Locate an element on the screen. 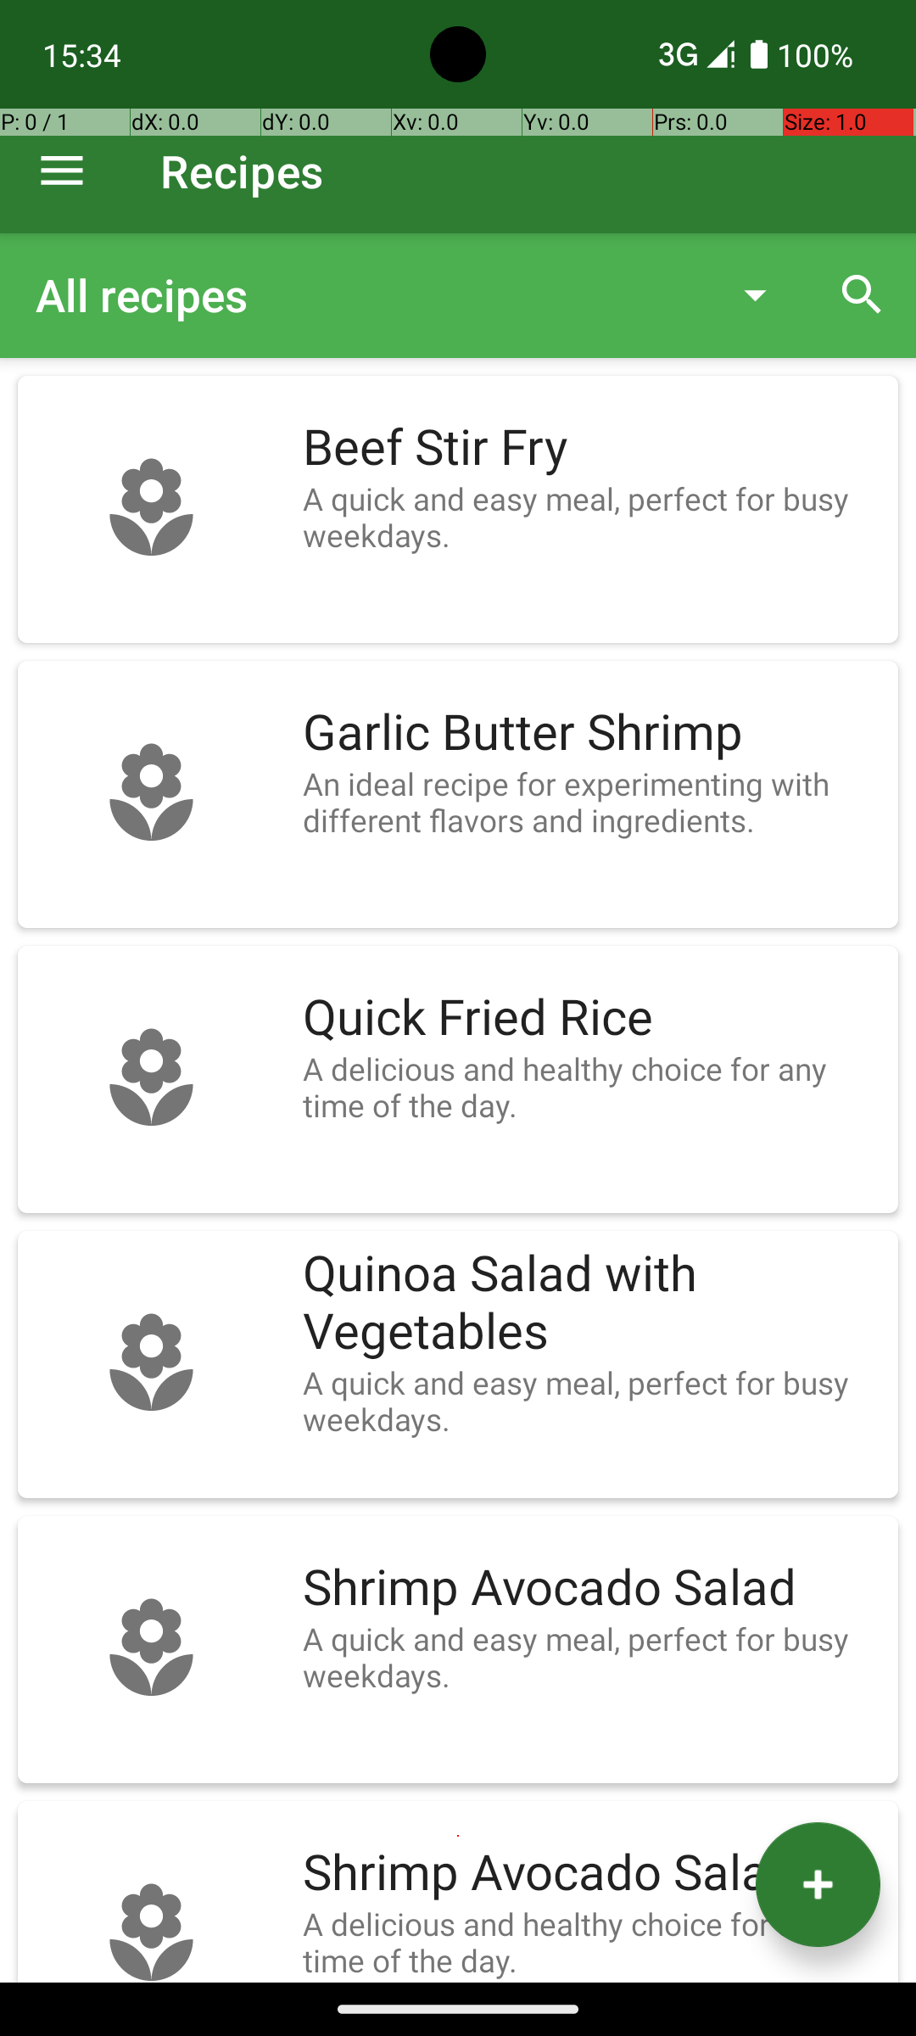 The height and width of the screenshot is (2036, 916). Beef Stir Fry is located at coordinates (592, 448).